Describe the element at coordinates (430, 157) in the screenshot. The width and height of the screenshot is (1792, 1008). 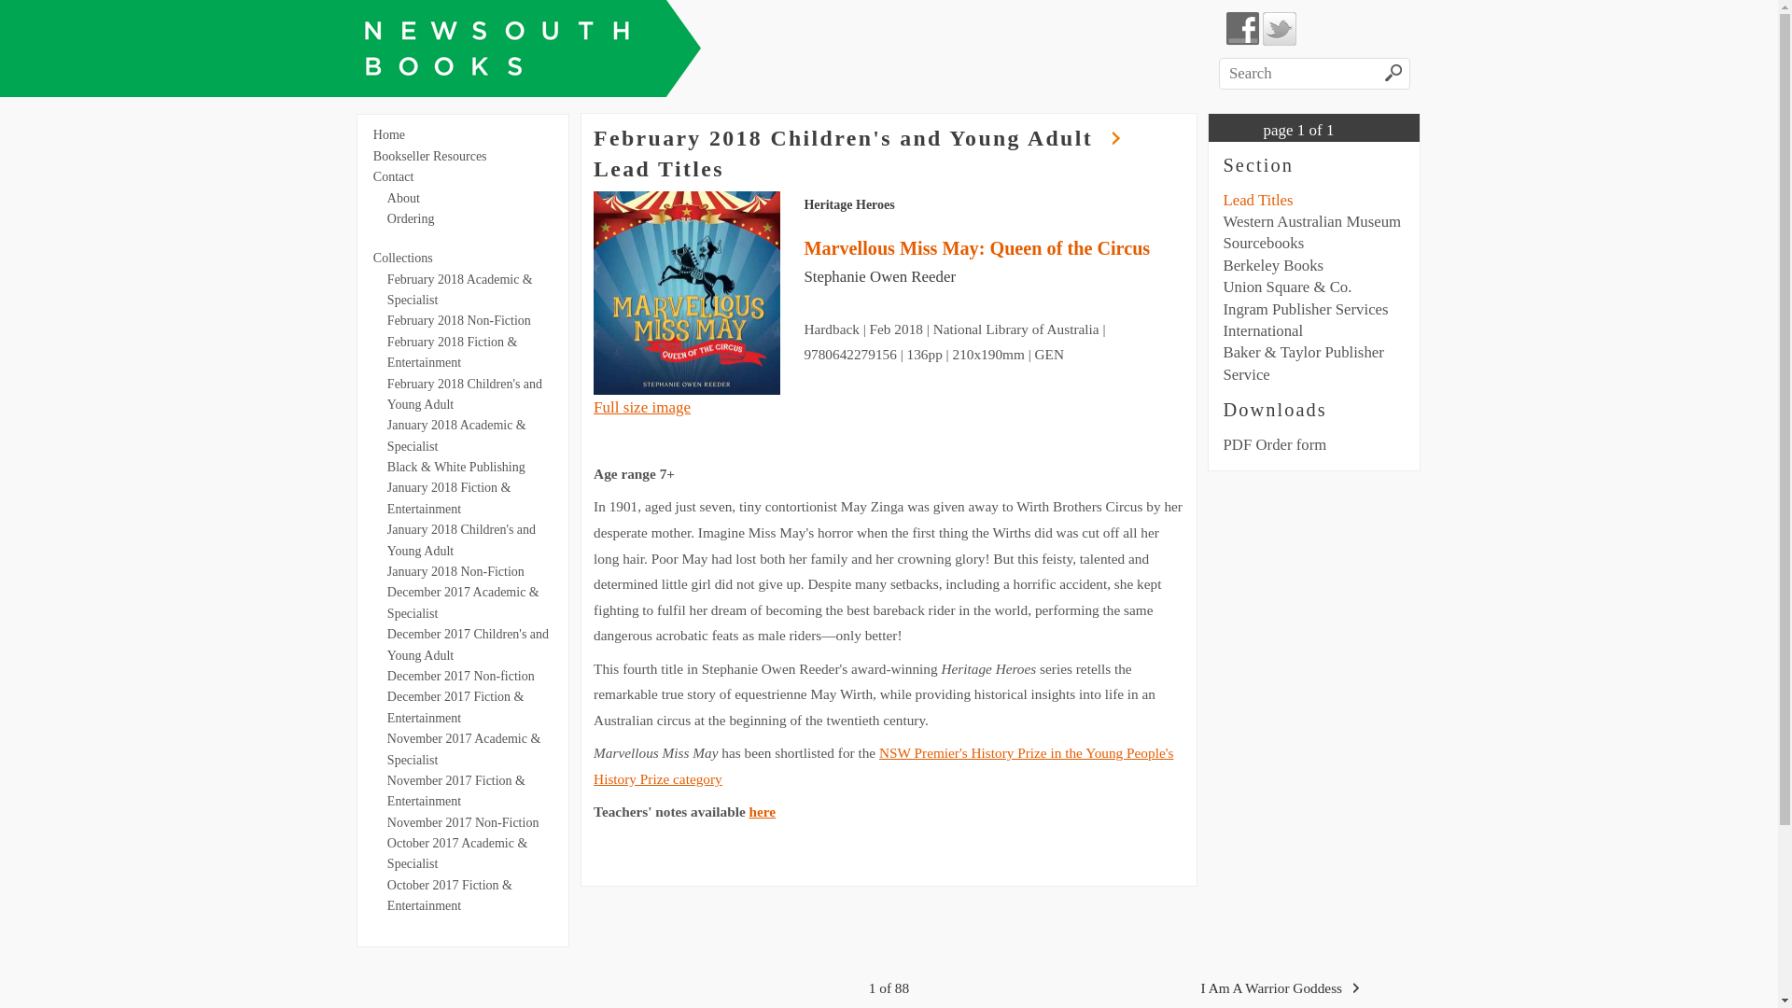
I see `Bookseller Resources` at that location.